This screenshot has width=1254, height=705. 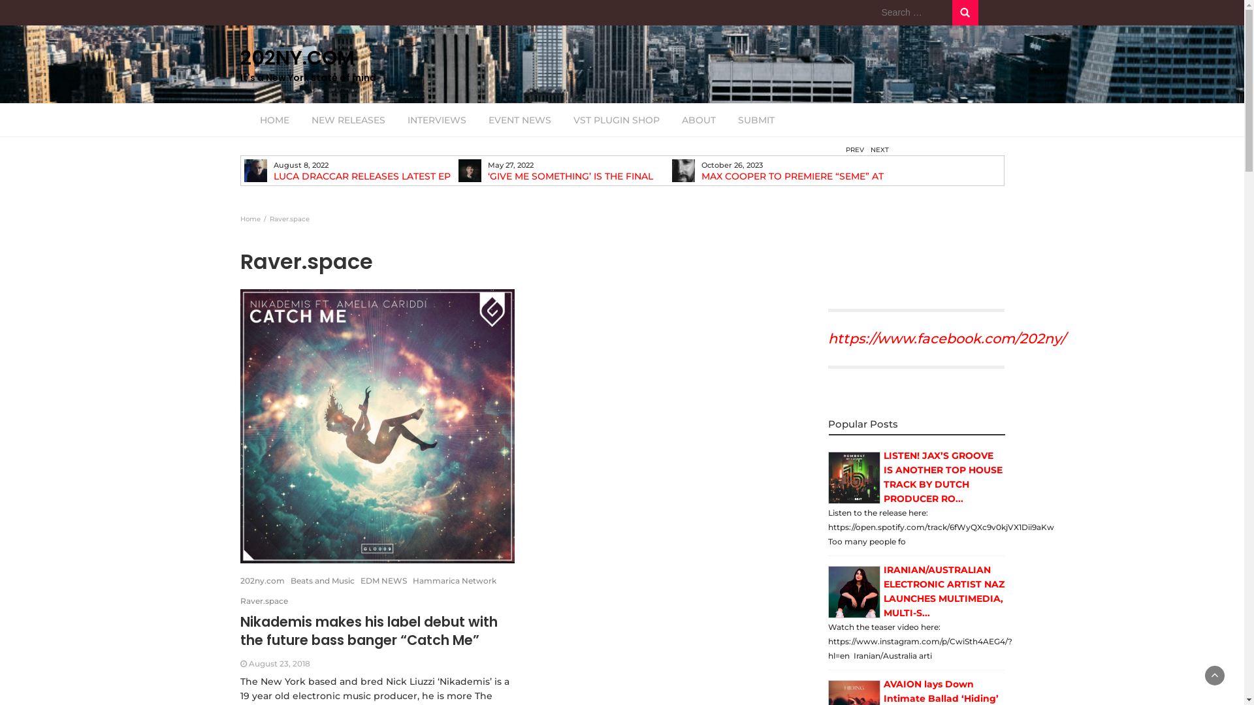 What do you see at coordinates (251, 219) in the screenshot?
I see `Home` at bounding box center [251, 219].